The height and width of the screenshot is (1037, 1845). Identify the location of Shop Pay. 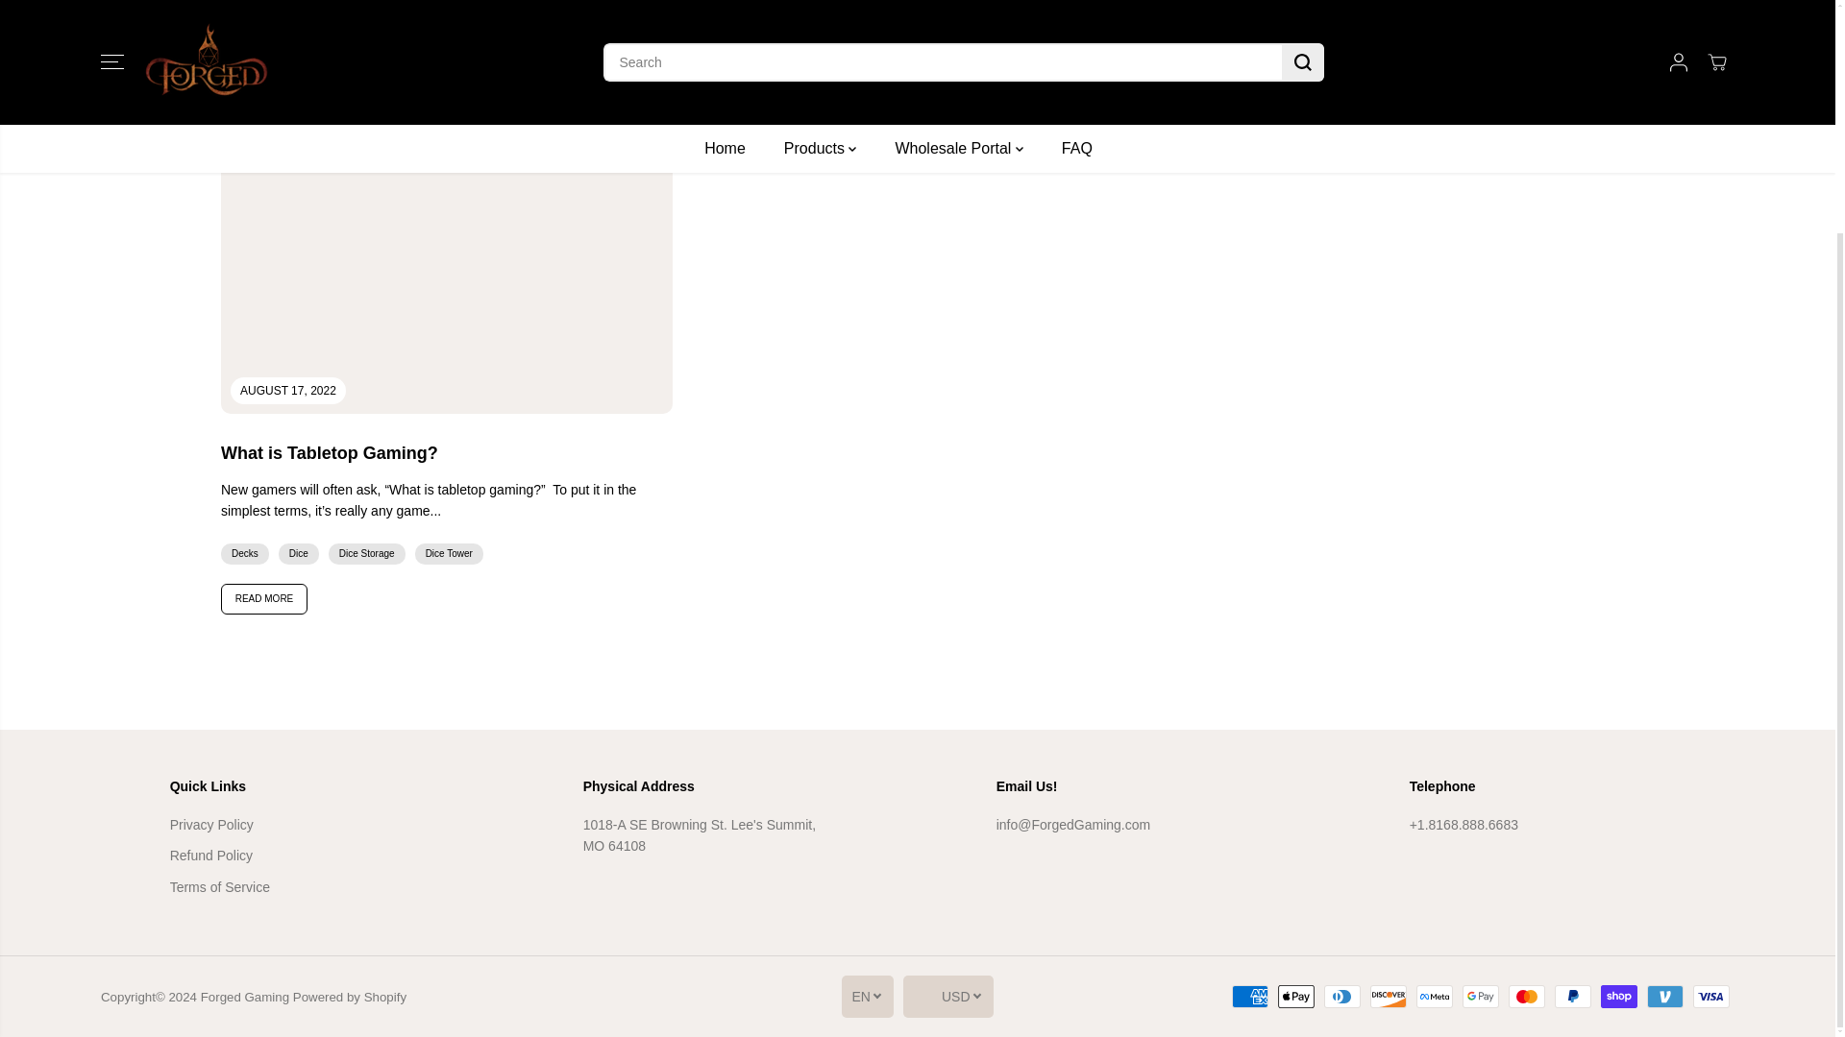
(1619, 997).